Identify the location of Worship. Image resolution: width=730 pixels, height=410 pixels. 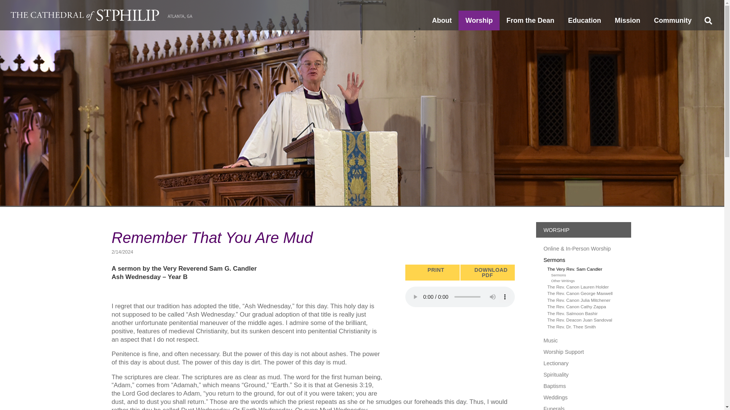
(479, 20).